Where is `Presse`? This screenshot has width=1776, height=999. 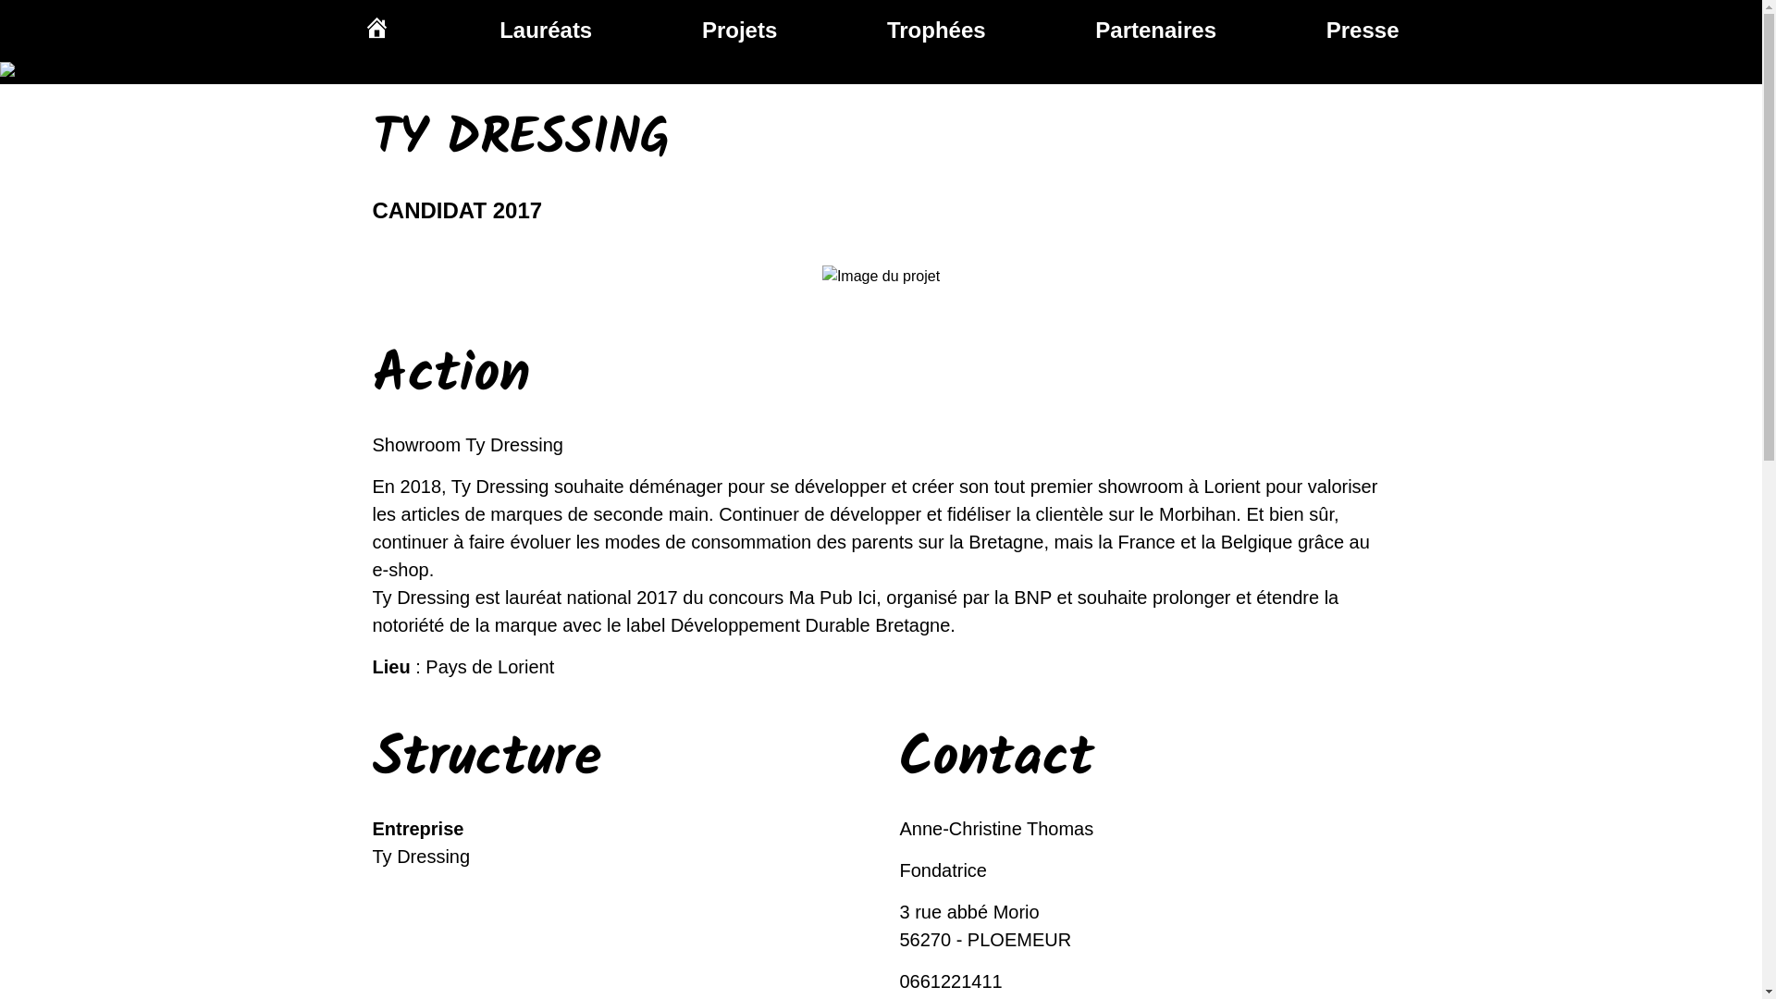
Presse is located at coordinates (1363, 30).